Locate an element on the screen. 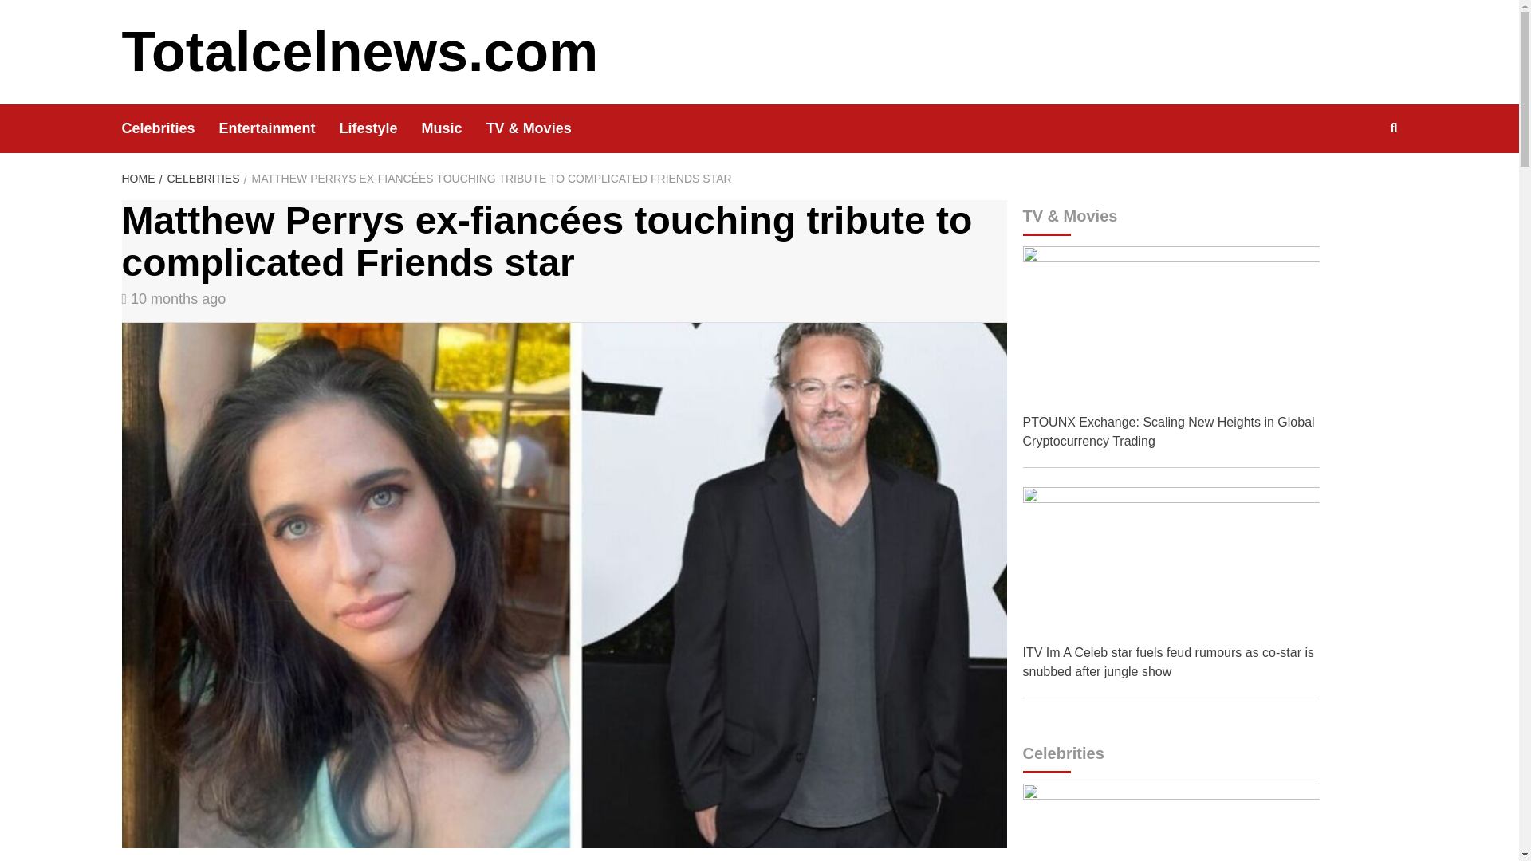 The height and width of the screenshot is (861, 1531). CELEBRITIES is located at coordinates (201, 179).